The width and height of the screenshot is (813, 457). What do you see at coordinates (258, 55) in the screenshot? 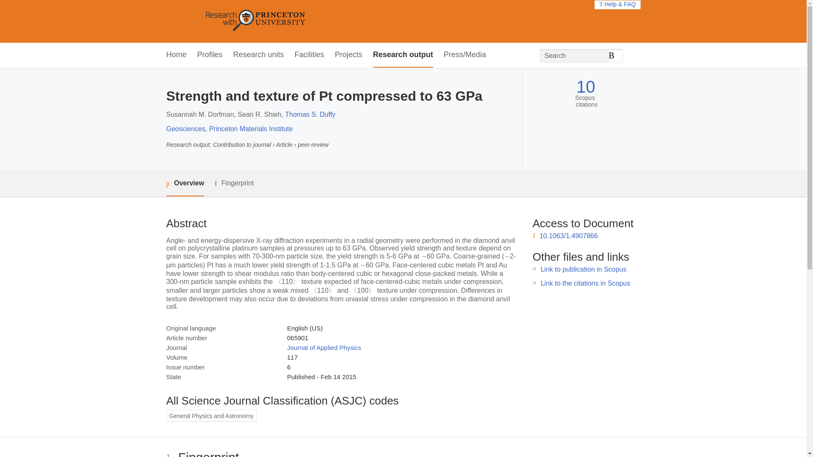
I see `Research units` at bounding box center [258, 55].